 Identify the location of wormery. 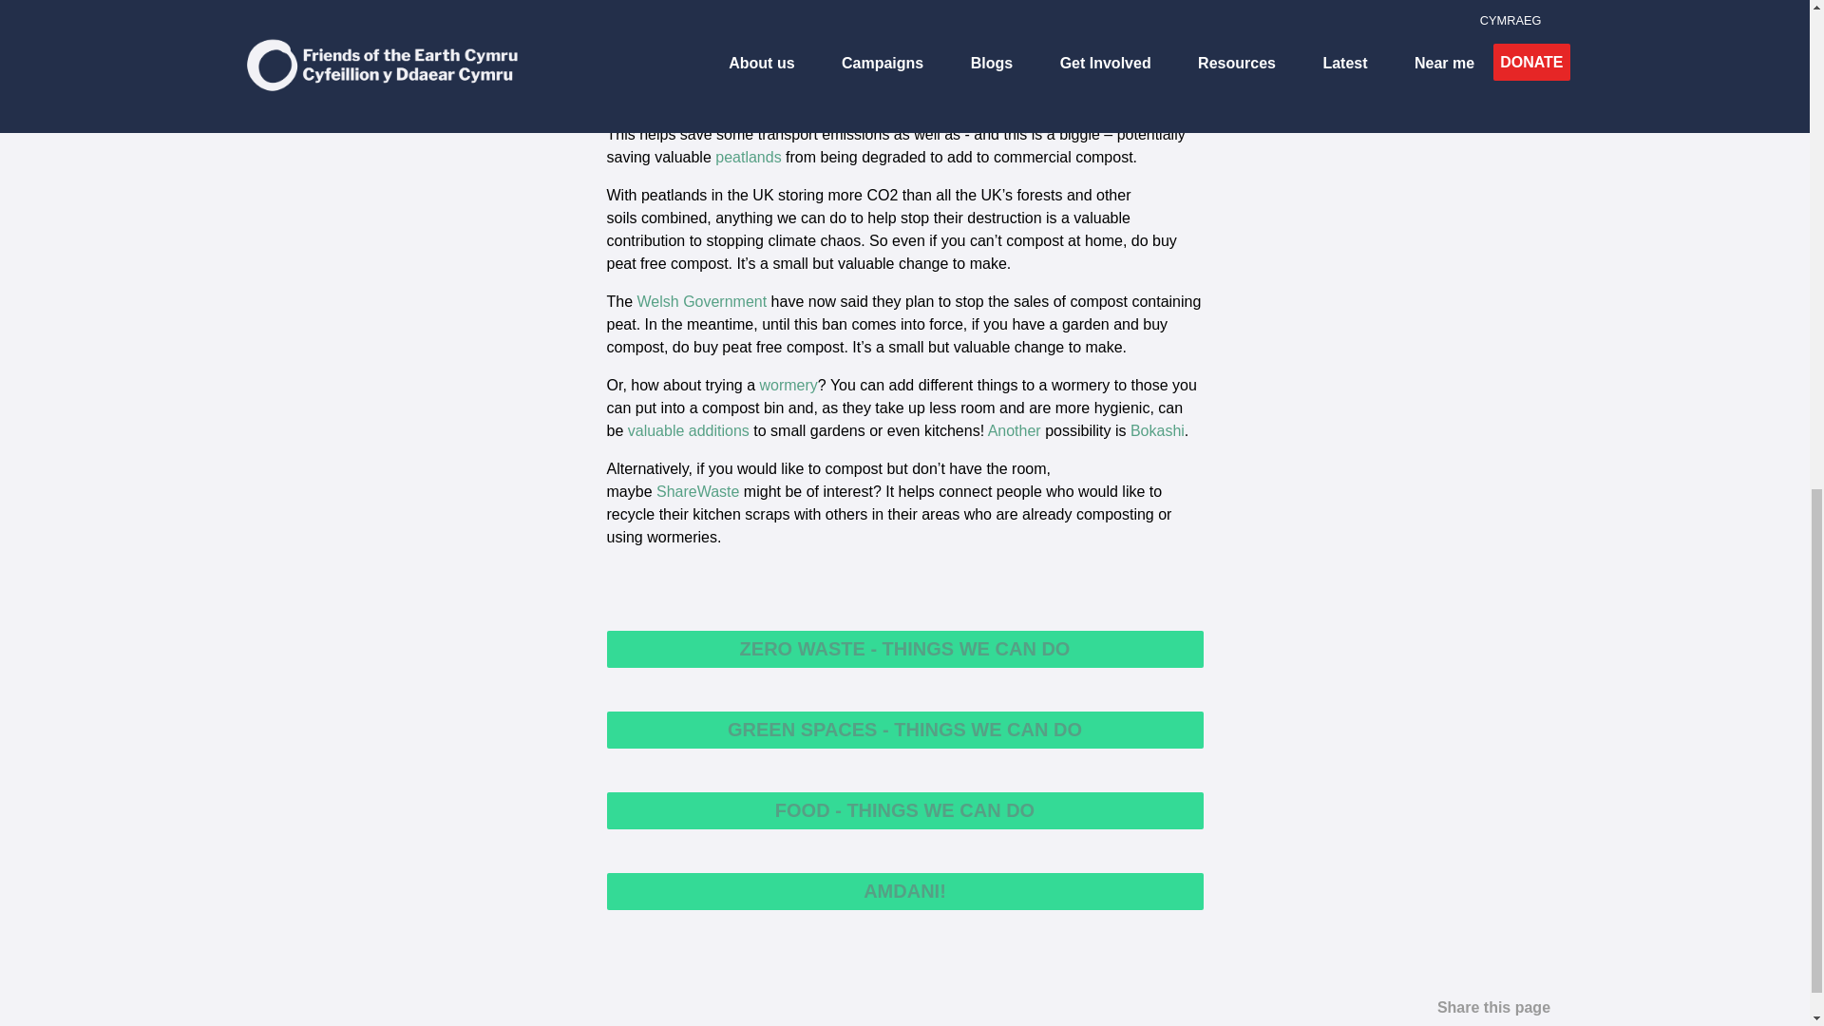
(788, 385).